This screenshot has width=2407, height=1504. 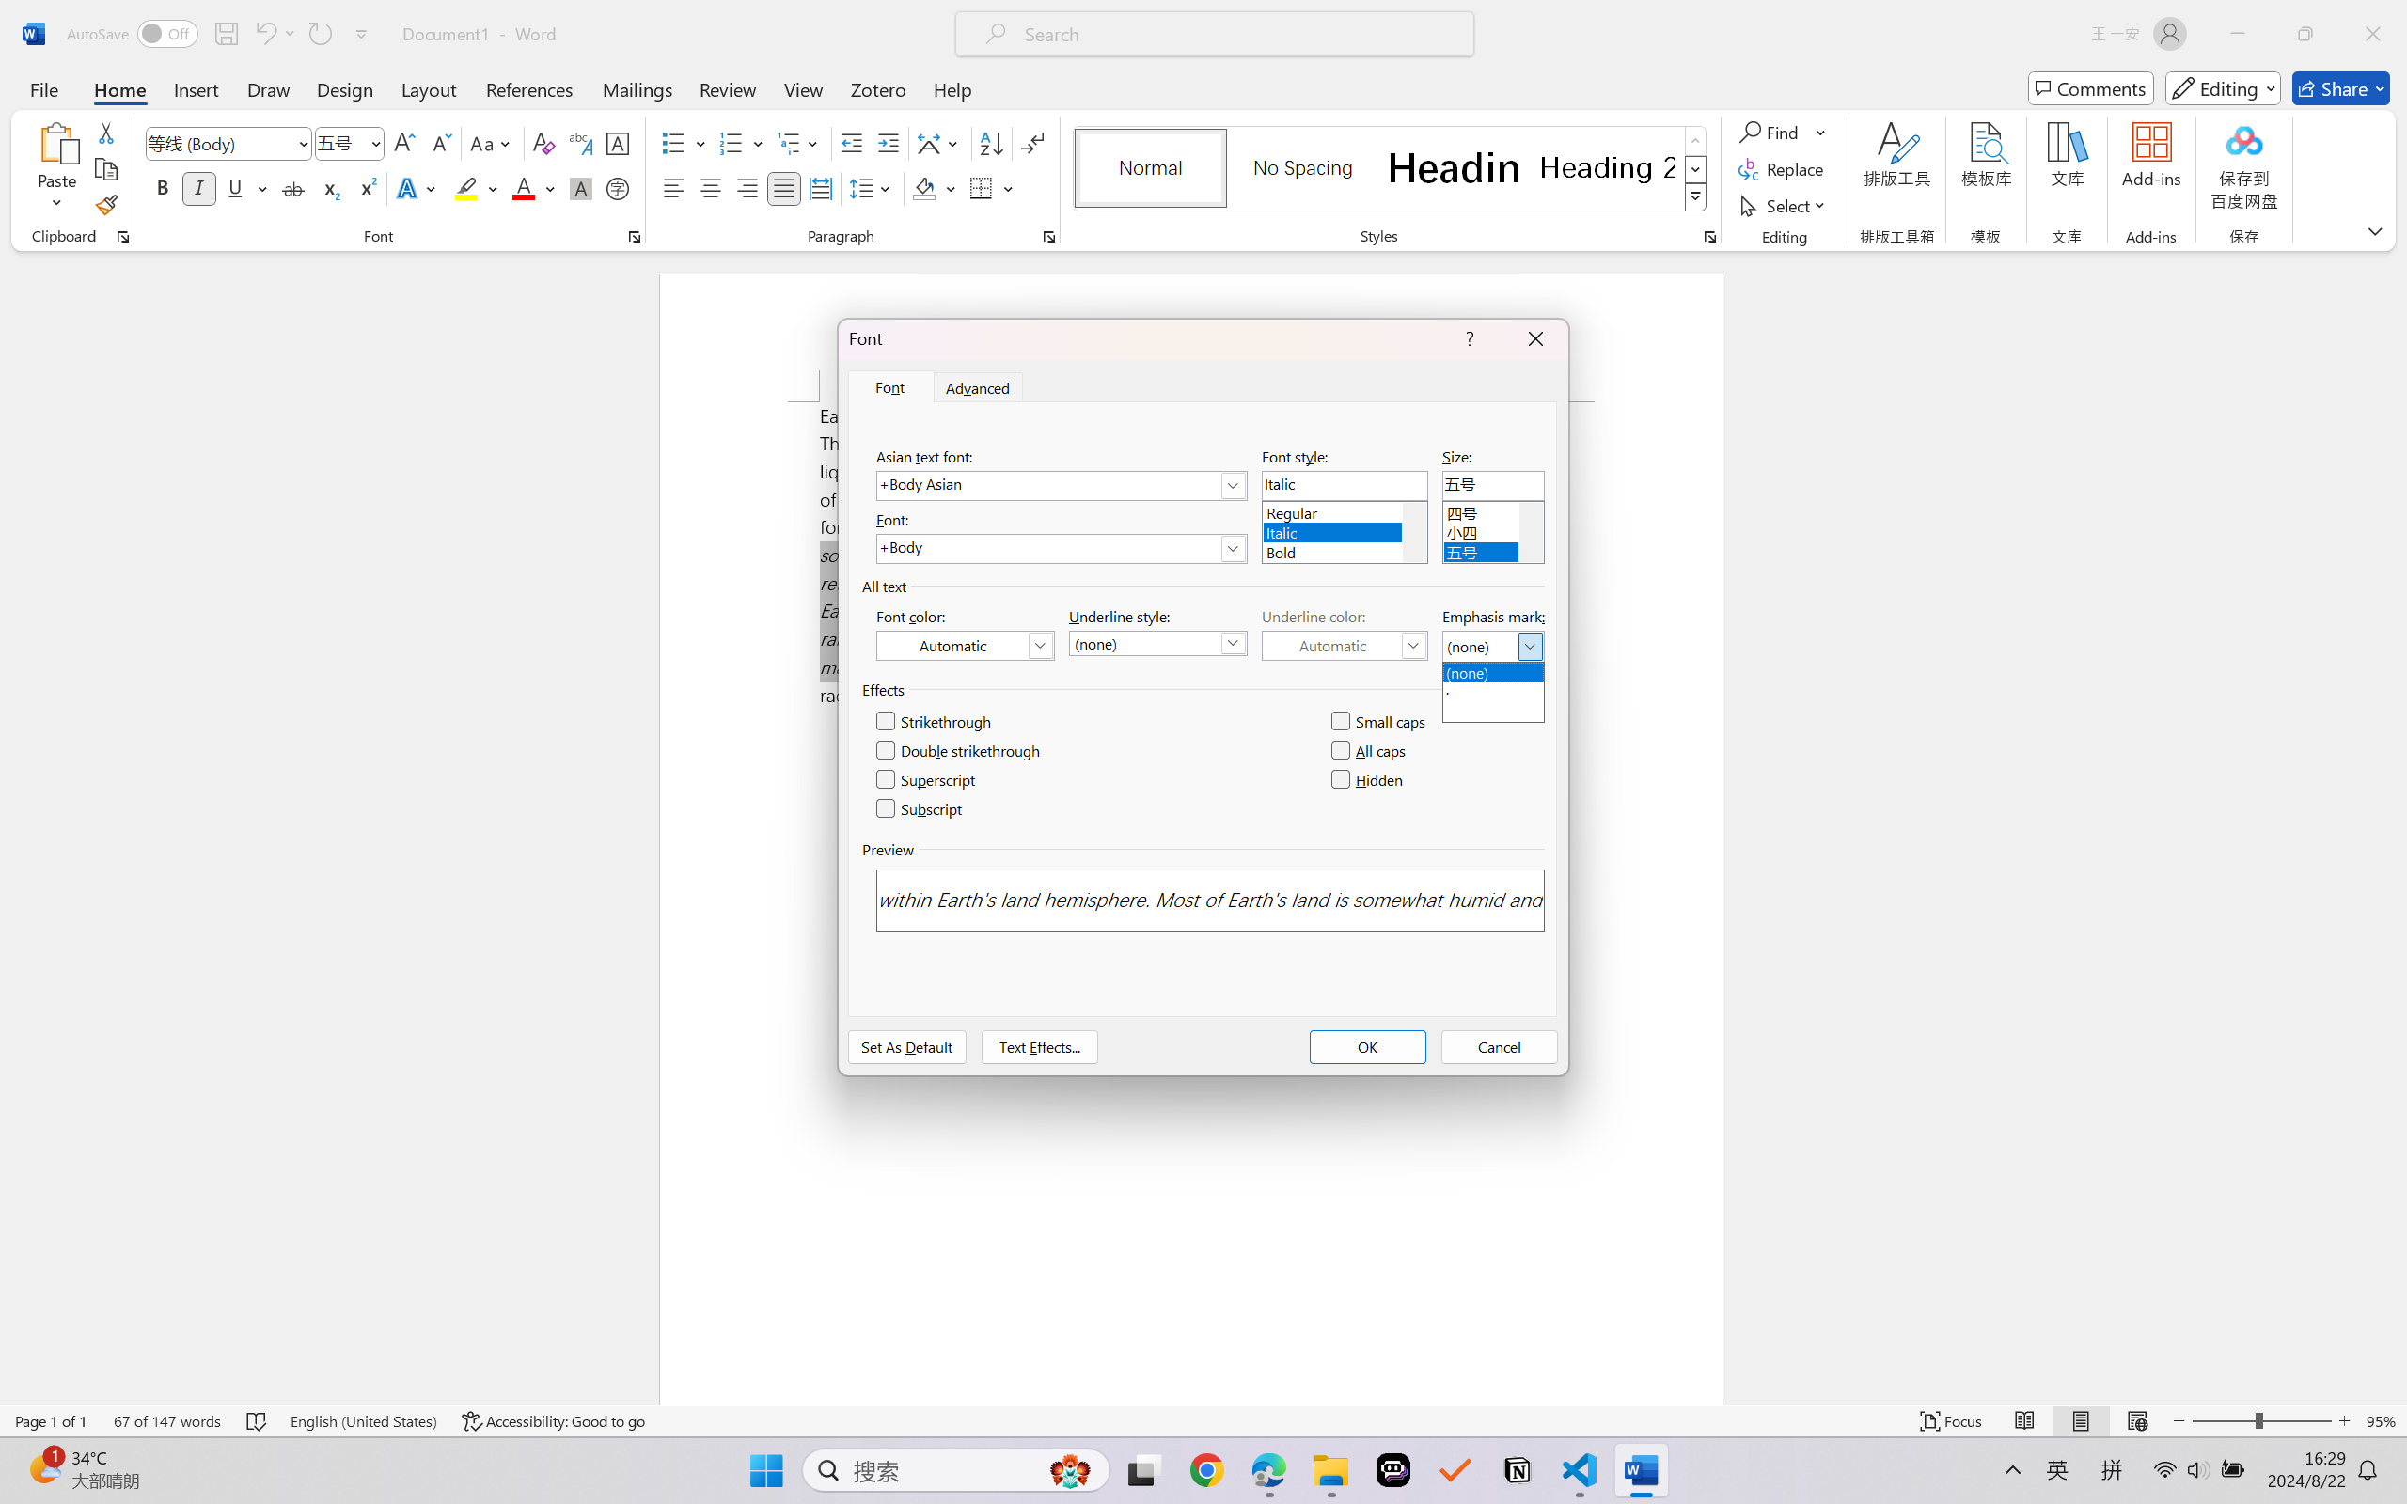 What do you see at coordinates (1414, 532) in the screenshot?
I see `AutomationID: 1795` at bounding box center [1414, 532].